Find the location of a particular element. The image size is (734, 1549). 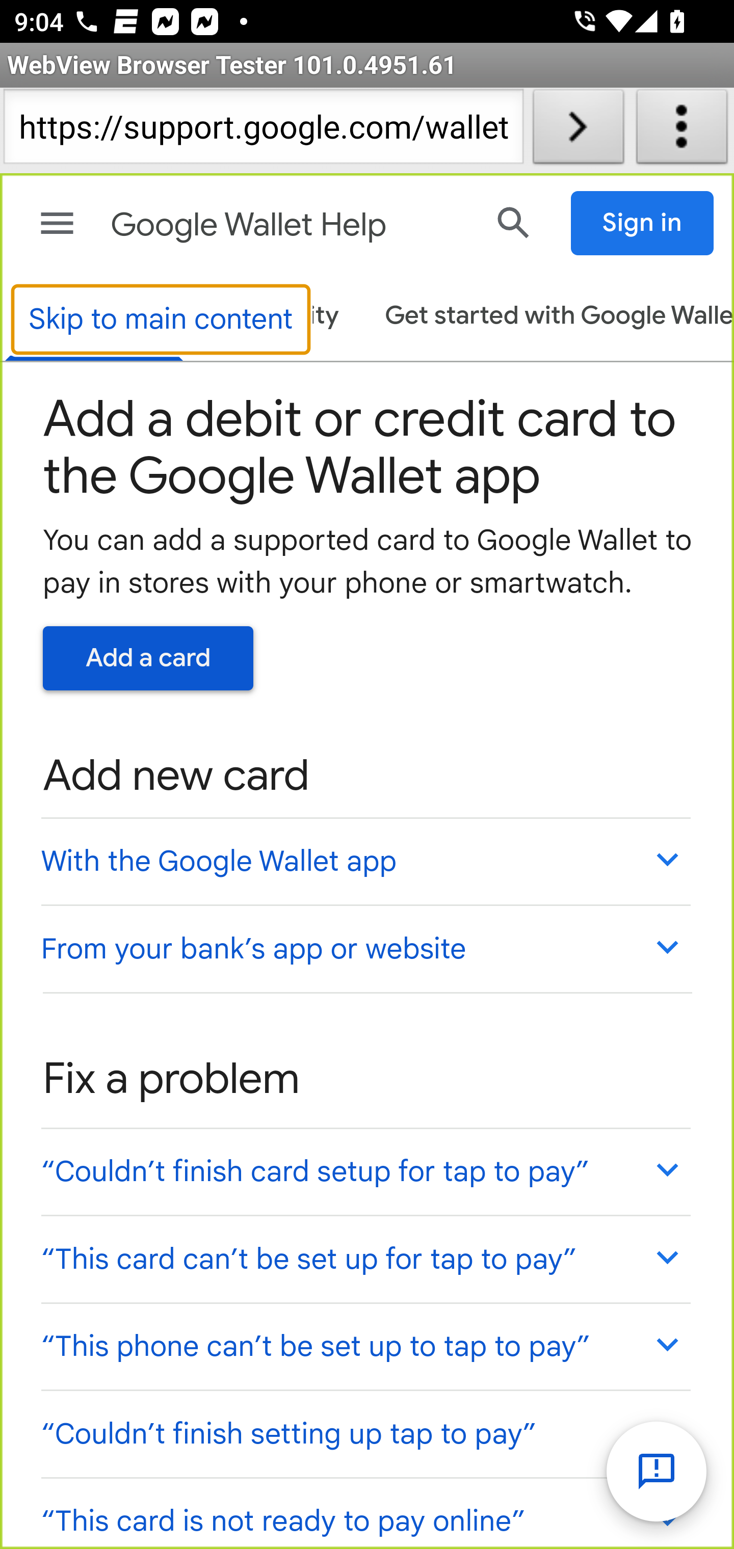

“This card is not ready to pay online” is located at coordinates (365, 1512).